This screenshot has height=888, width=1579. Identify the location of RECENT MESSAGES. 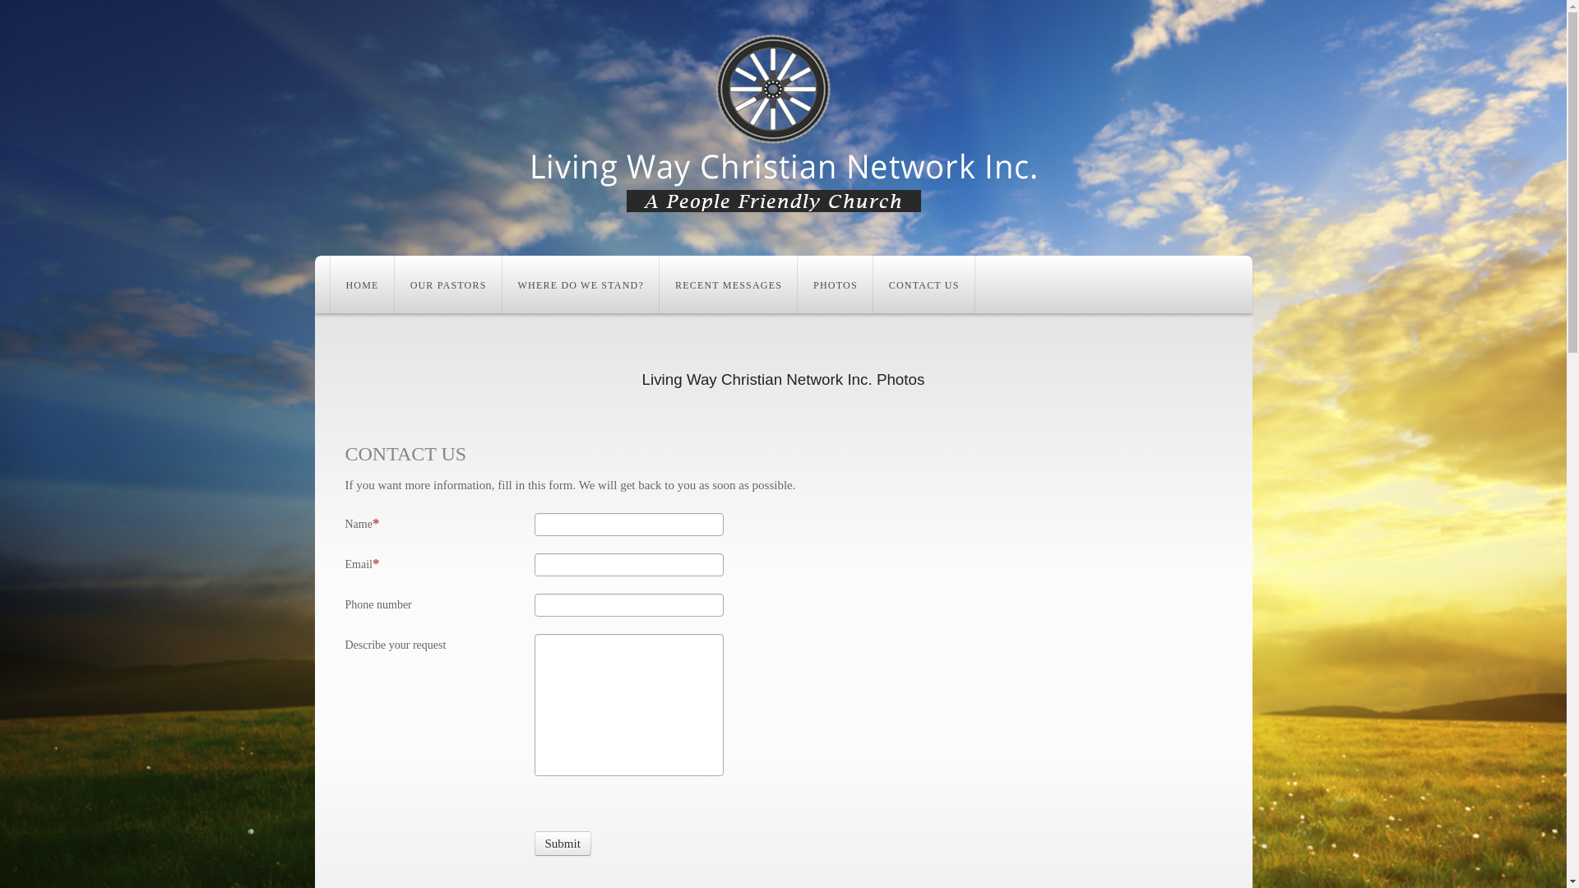
(729, 284).